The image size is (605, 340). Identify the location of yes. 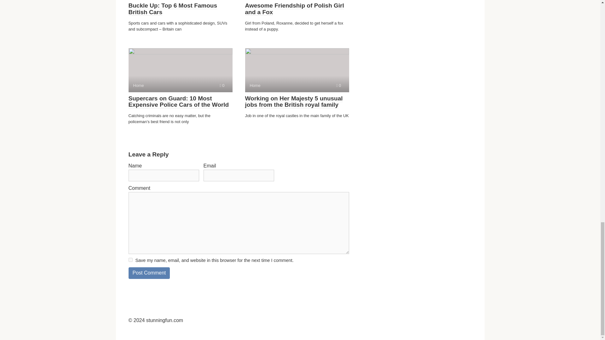
(173, 9).